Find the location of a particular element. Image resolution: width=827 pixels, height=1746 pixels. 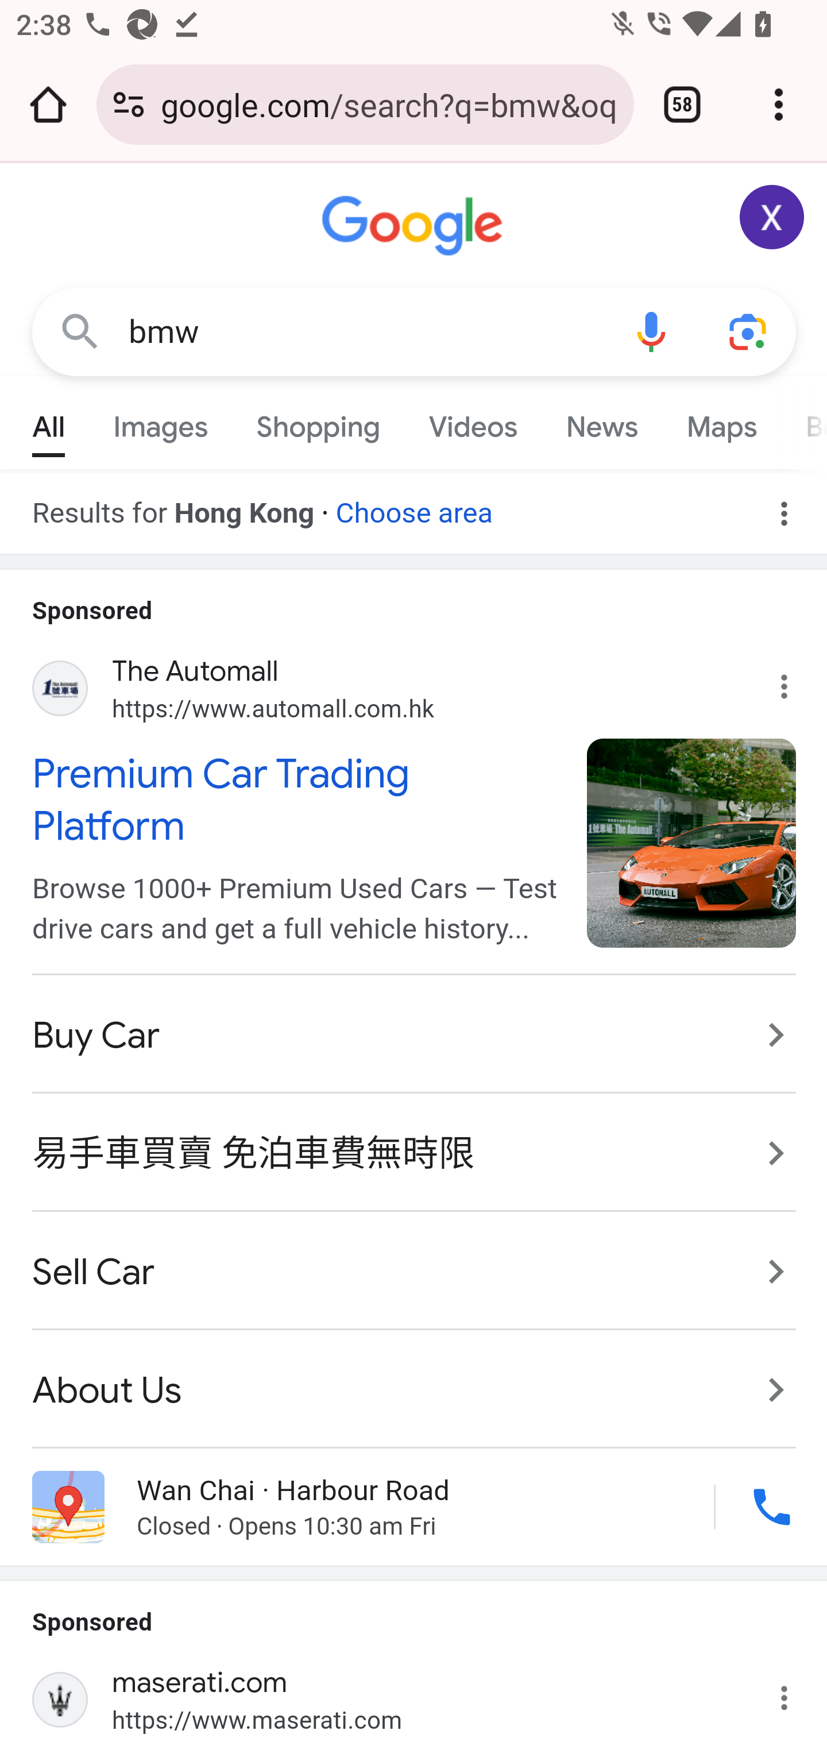

Open the home page is located at coordinates (48, 105).